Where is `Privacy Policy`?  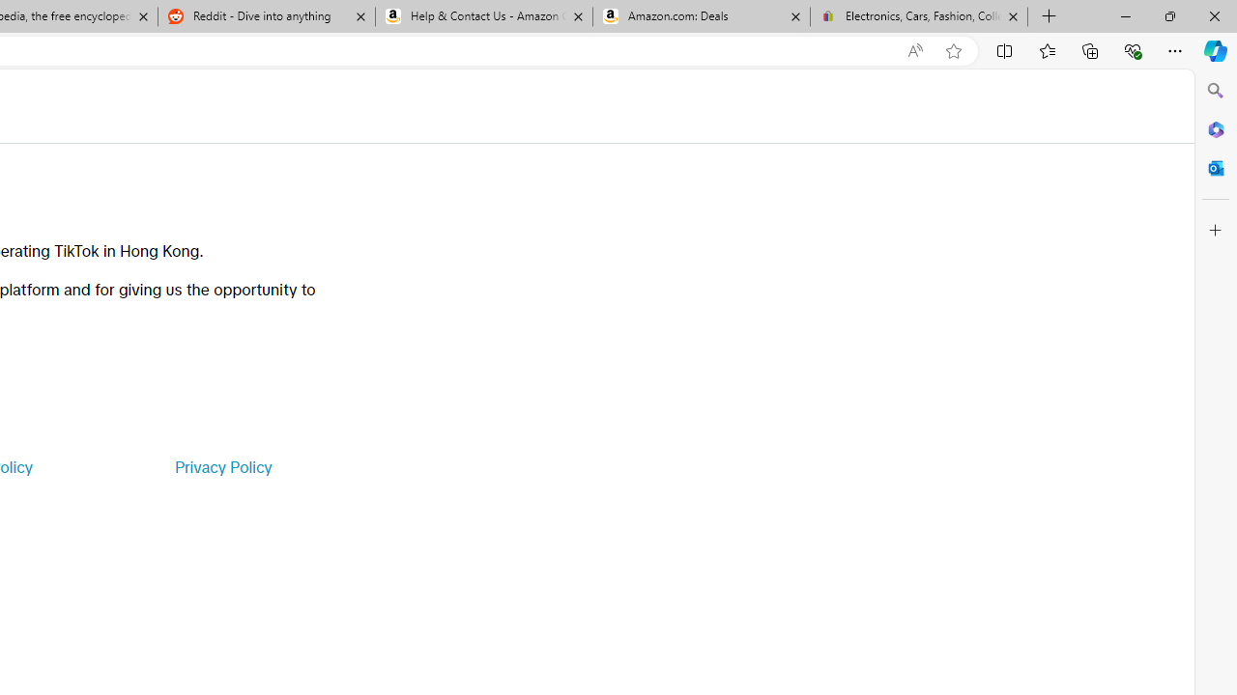
Privacy Policy is located at coordinates (222, 467).